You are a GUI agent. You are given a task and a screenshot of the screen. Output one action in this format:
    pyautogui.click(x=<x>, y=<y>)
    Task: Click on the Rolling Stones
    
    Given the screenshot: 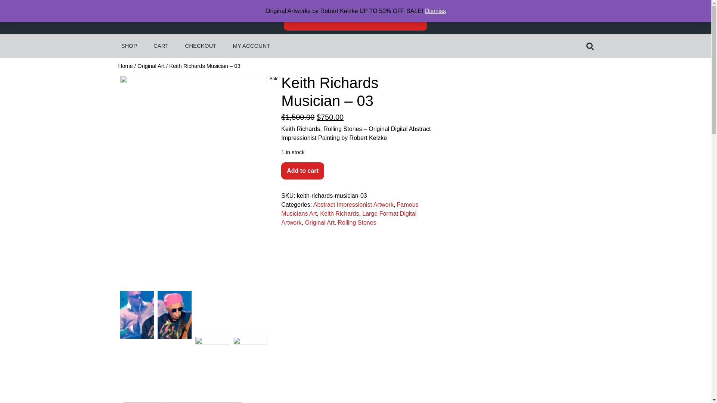 What is the action you would take?
    pyautogui.click(x=357, y=222)
    